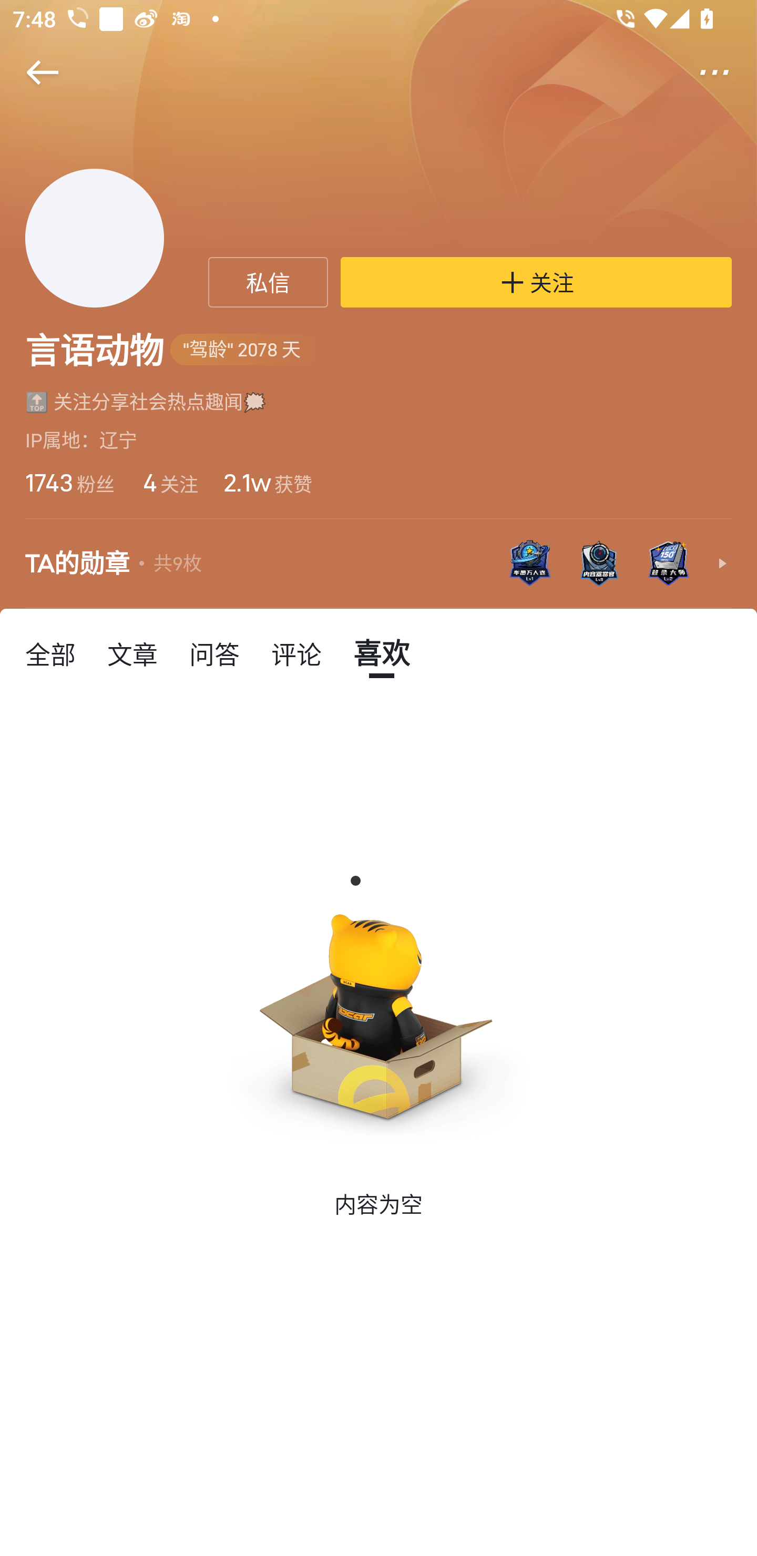 The width and height of the screenshot is (757, 1556). What do you see at coordinates (30, 73) in the screenshot?
I see `` at bounding box center [30, 73].